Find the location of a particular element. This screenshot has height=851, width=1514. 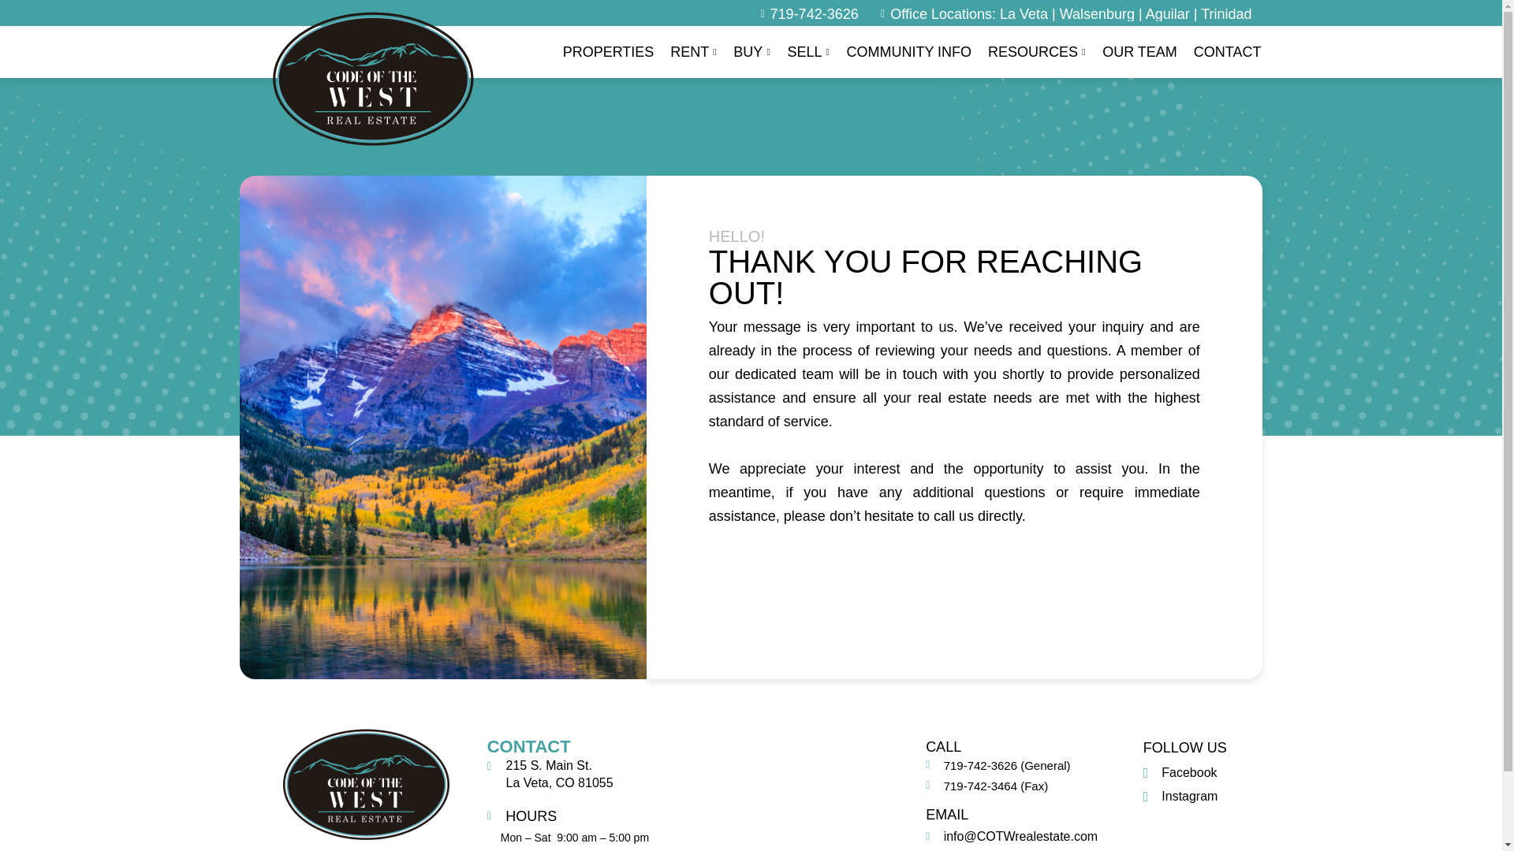

RENT is located at coordinates (694, 52).